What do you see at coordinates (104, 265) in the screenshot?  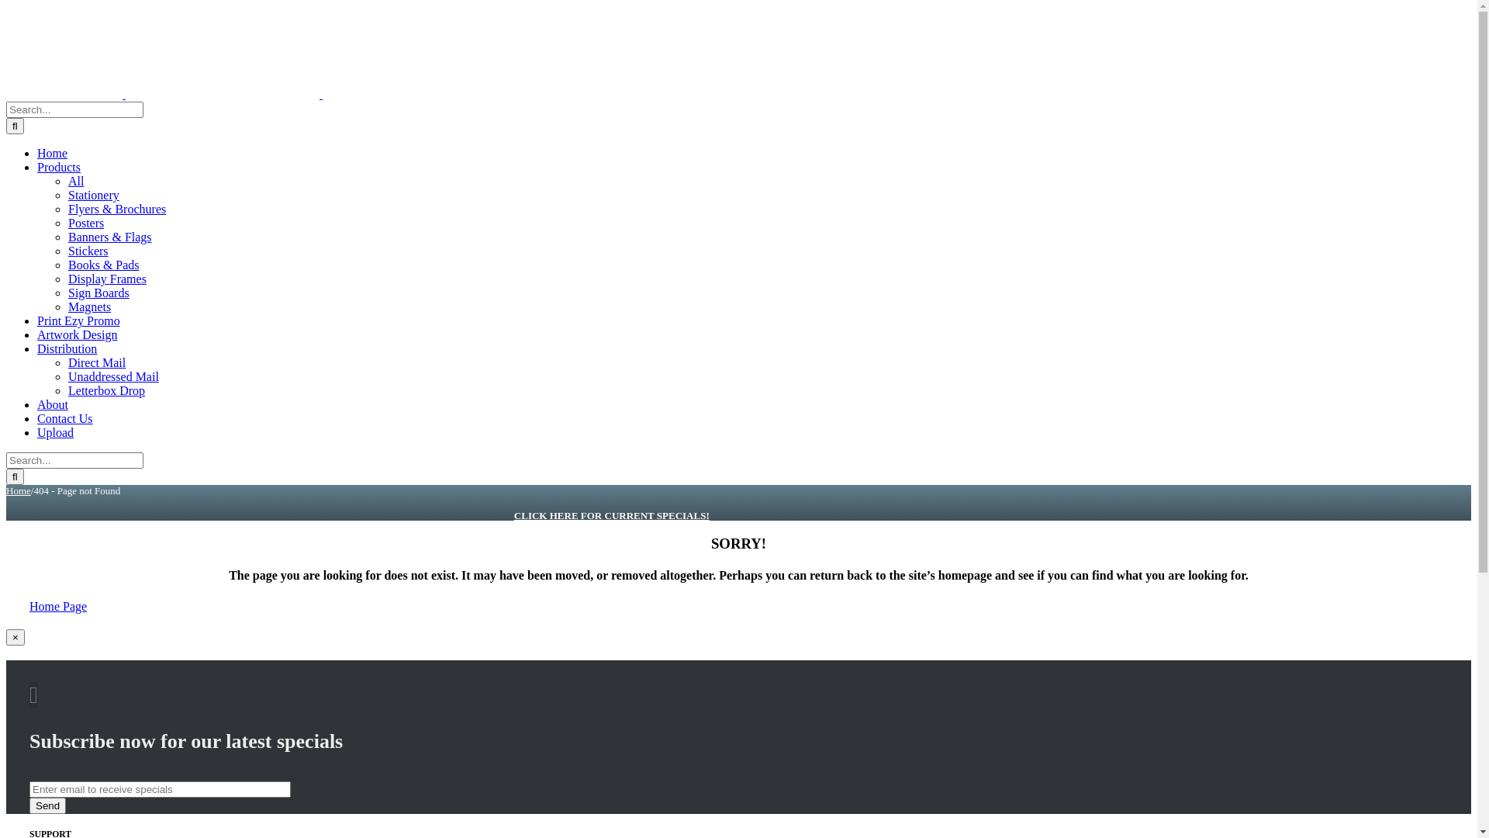 I see `Books & Pads` at bounding box center [104, 265].